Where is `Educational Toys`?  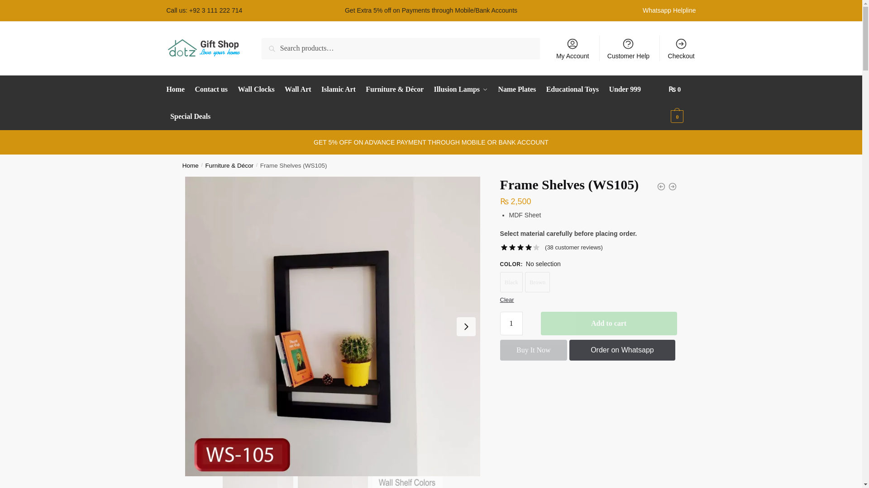
Educational Toys is located at coordinates (573, 89).